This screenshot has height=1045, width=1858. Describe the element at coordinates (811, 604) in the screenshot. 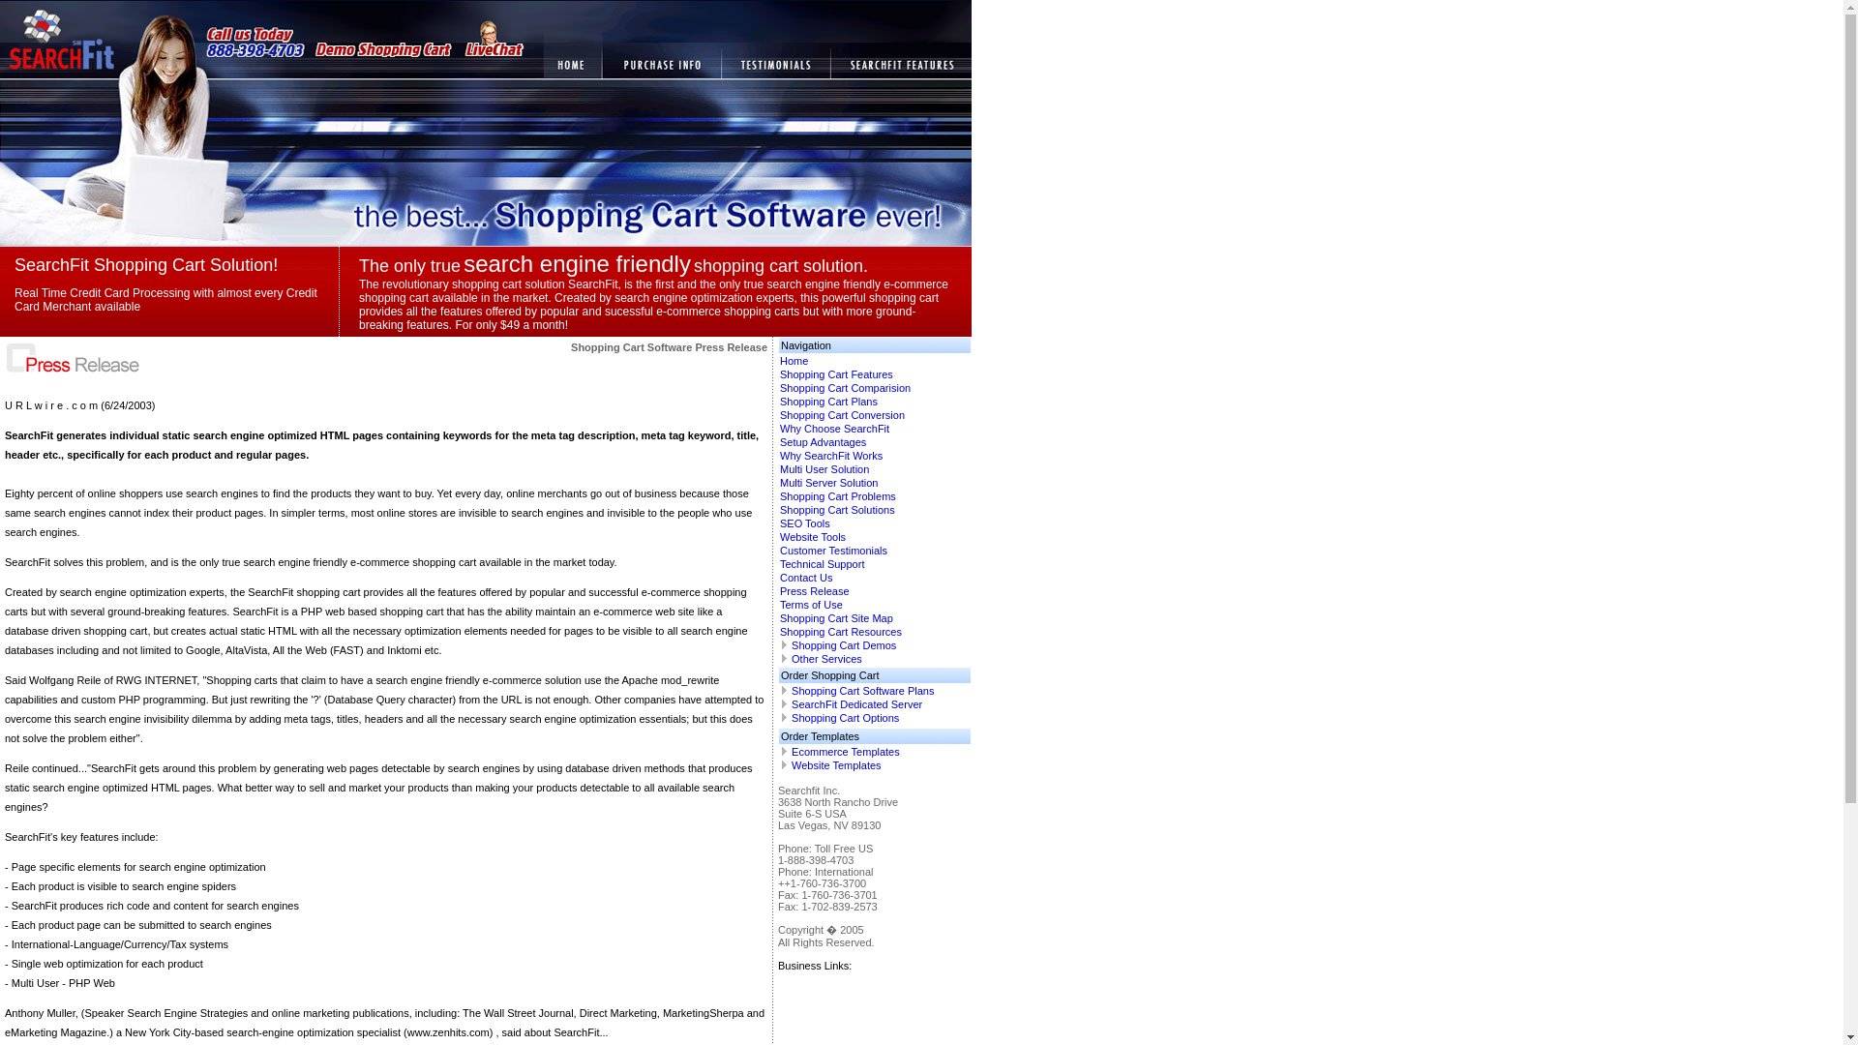

I see `Terms of Use` at that location.